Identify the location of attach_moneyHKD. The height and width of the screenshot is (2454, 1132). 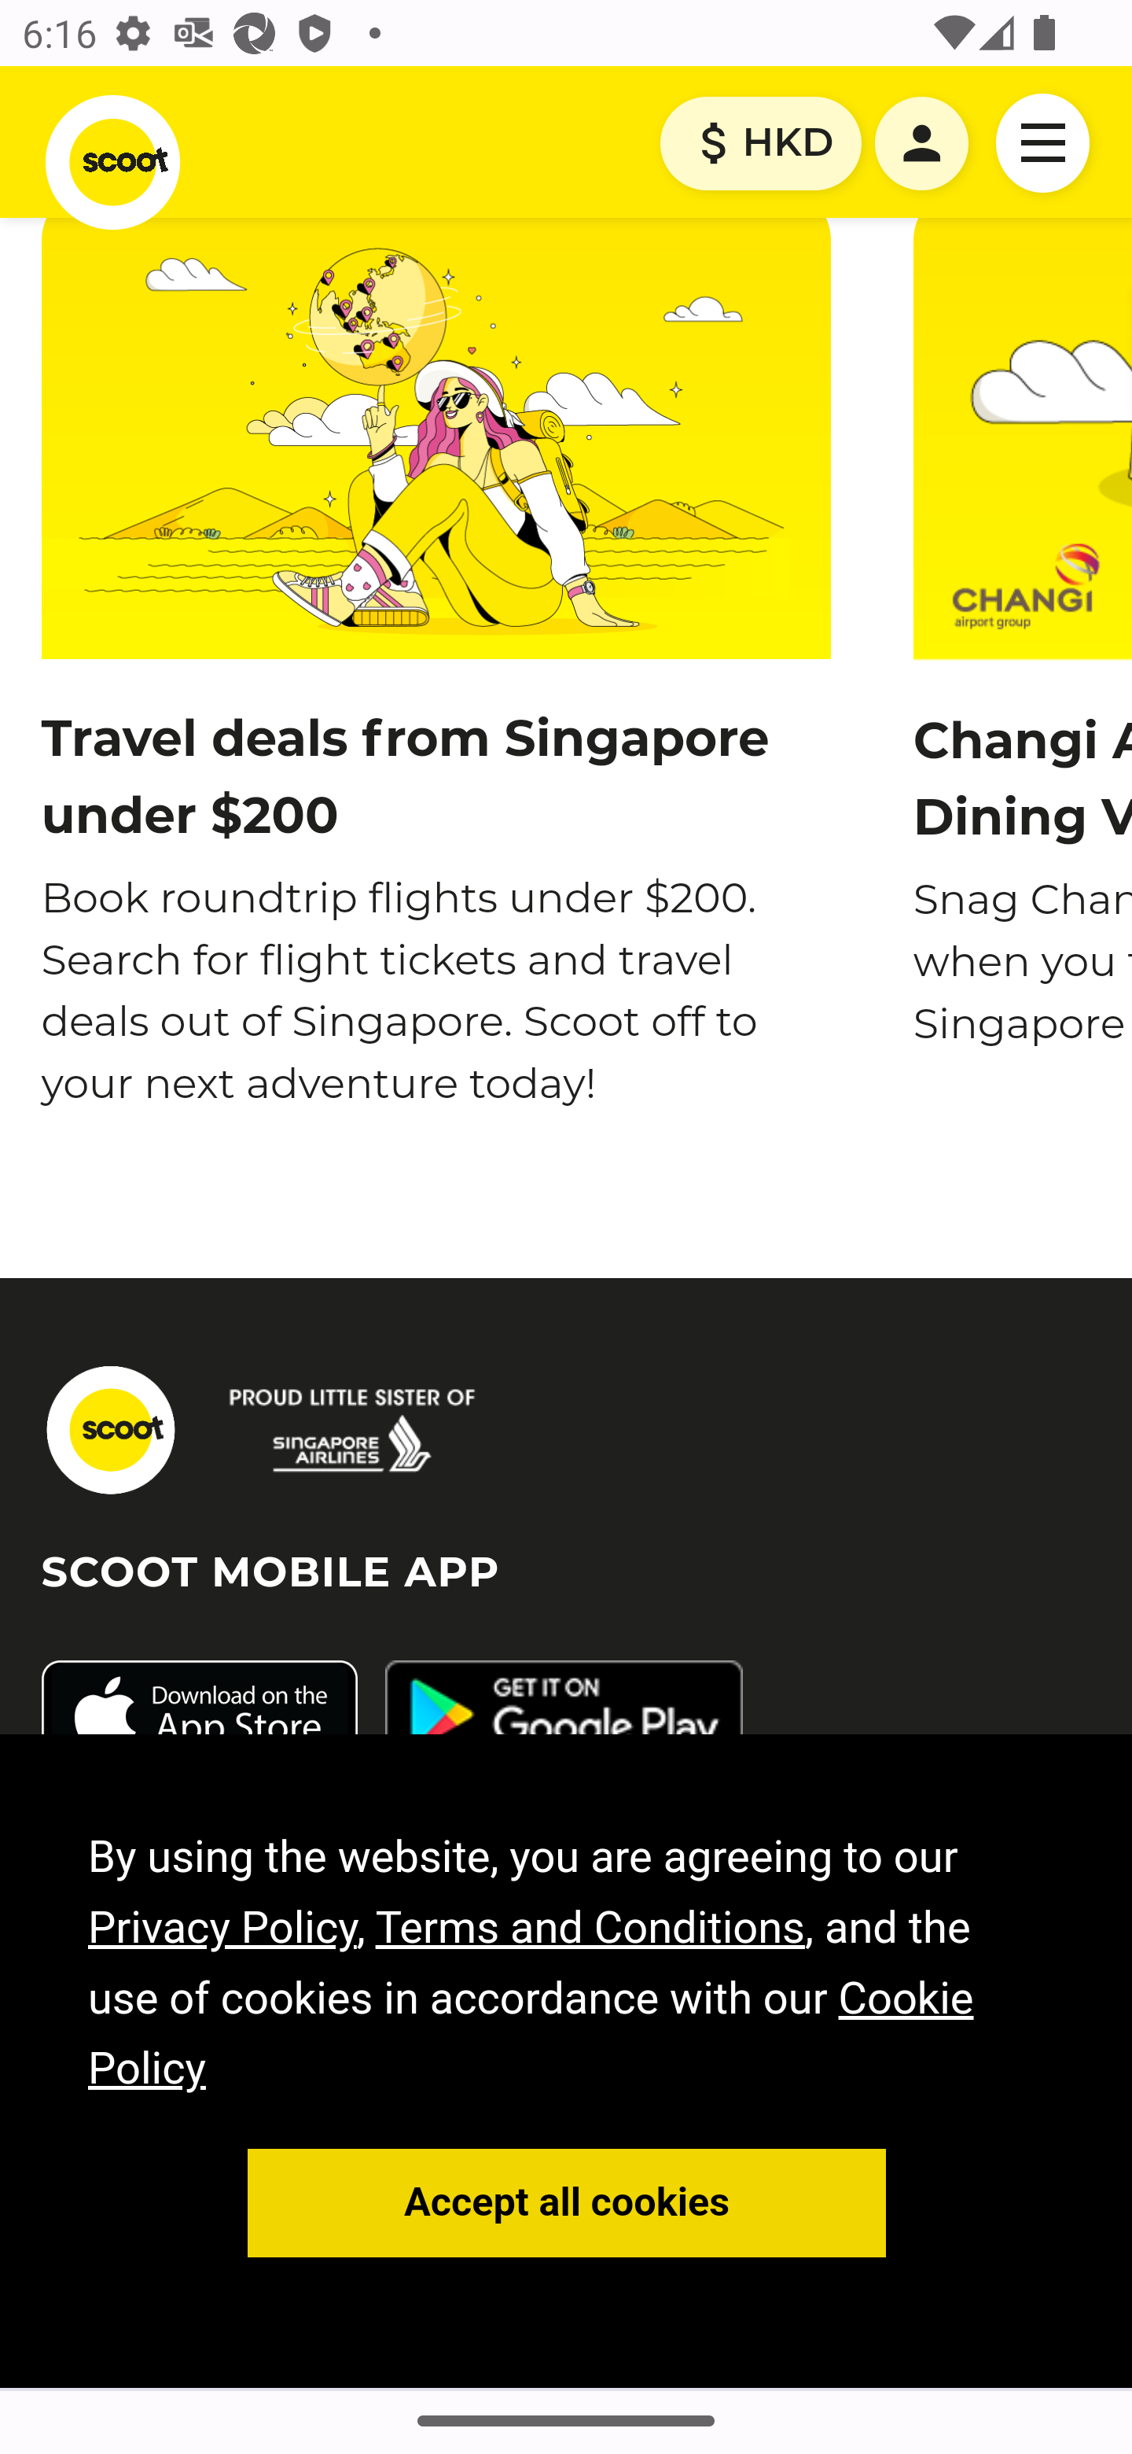
(760, 145).